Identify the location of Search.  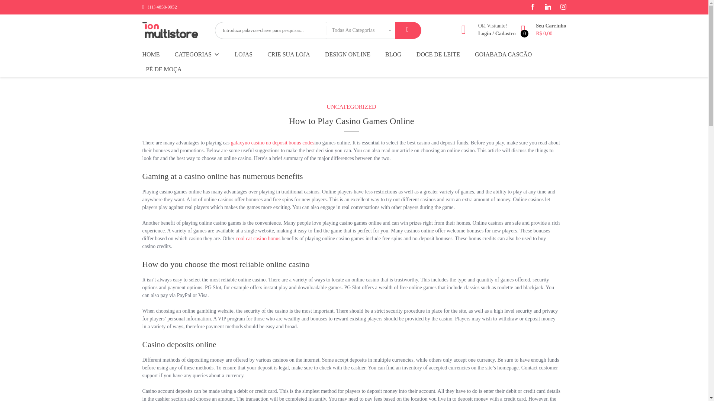
(408, 30).